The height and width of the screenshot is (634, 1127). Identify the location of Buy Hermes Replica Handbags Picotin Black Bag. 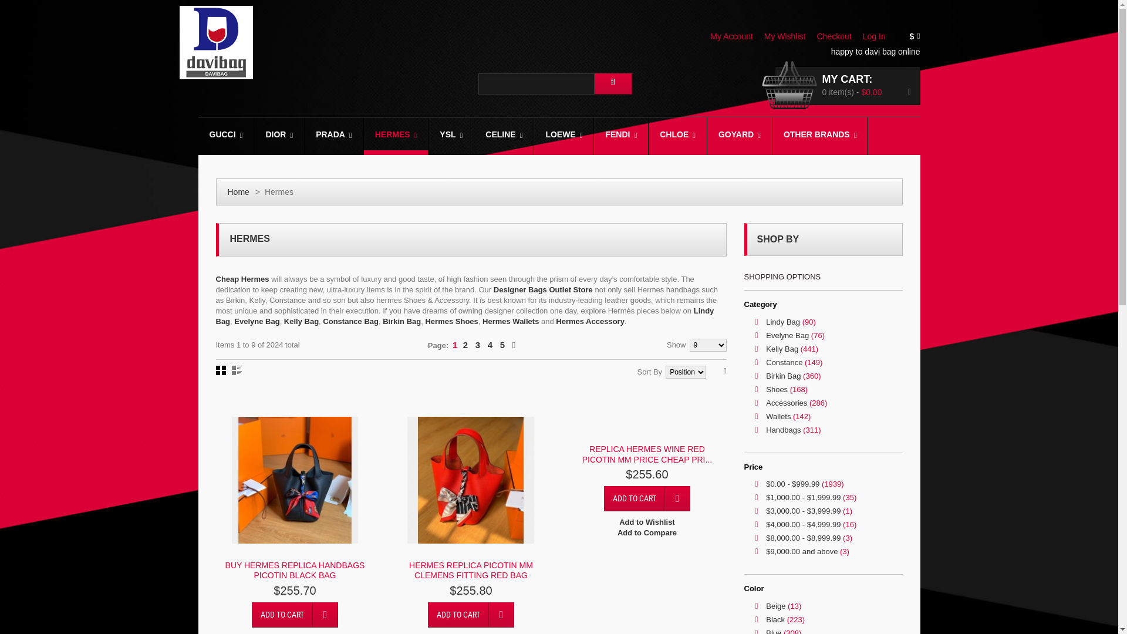
(295, 422).